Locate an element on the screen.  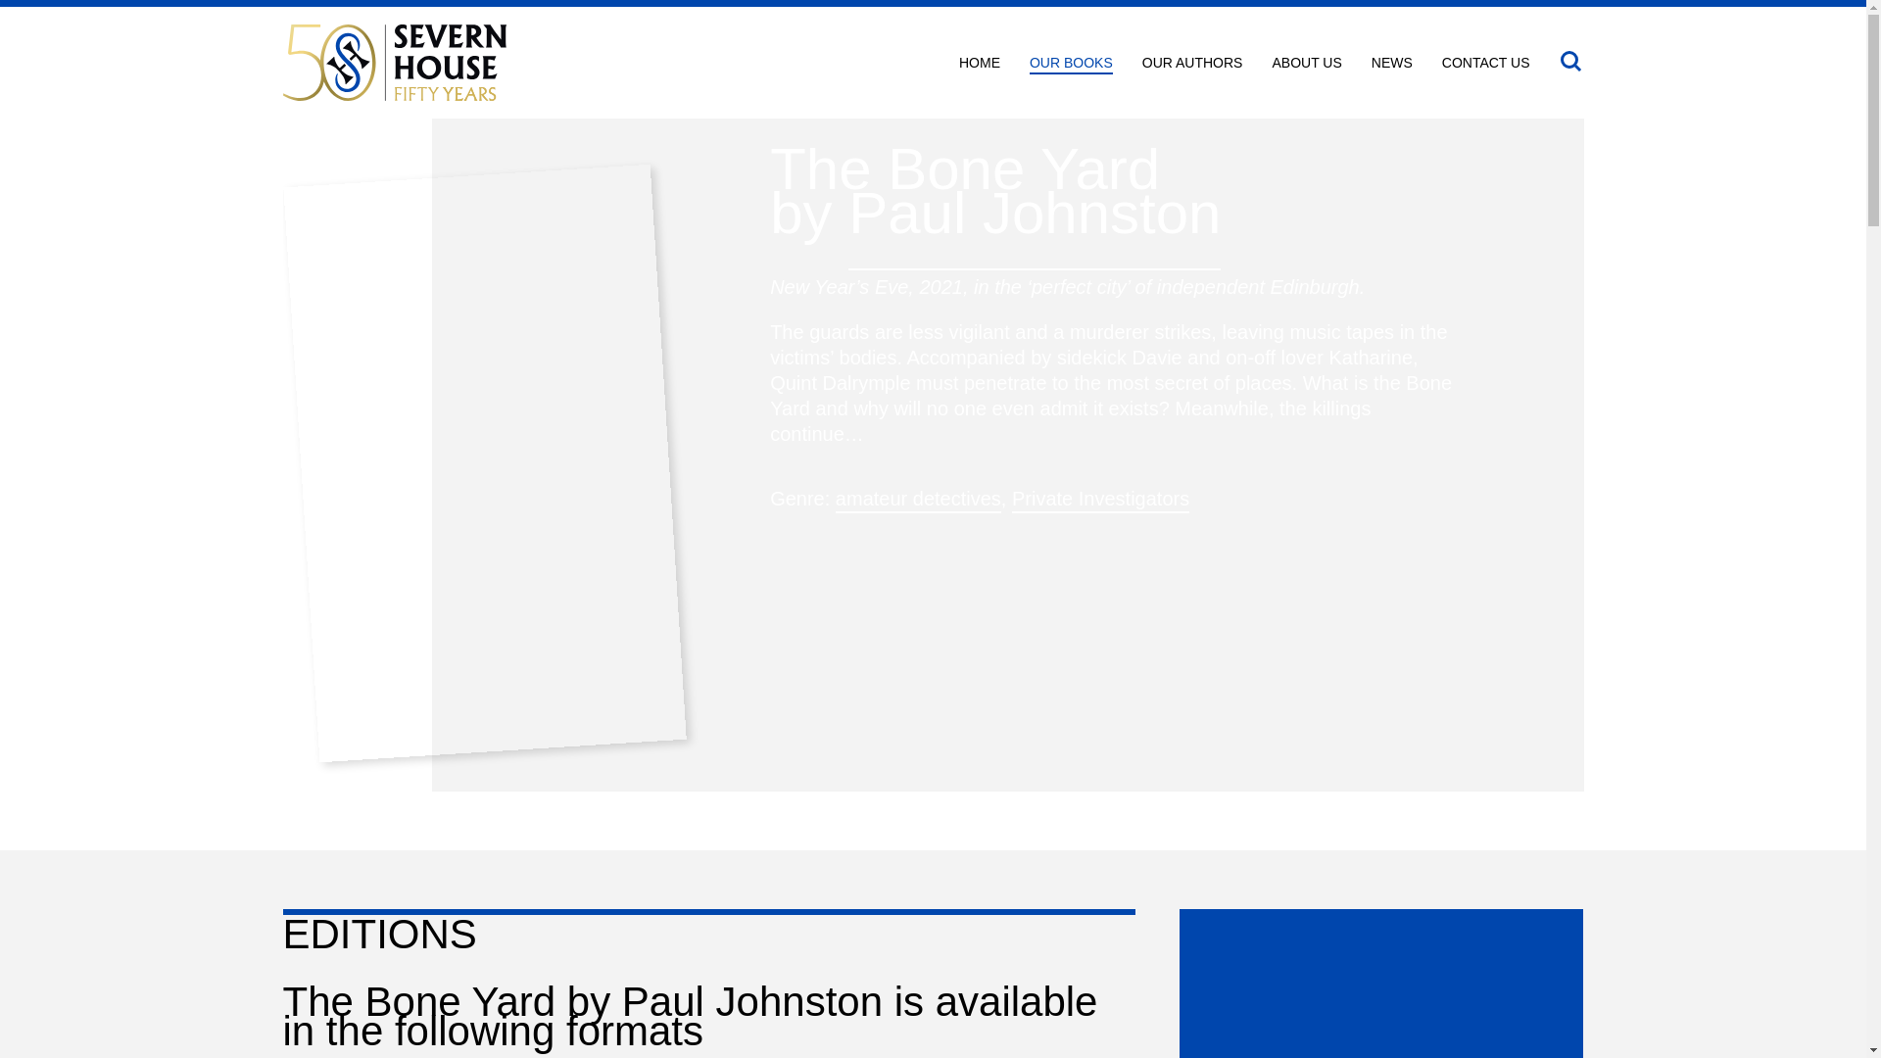
Paul Johnston is located at coordinates (1035, 214).